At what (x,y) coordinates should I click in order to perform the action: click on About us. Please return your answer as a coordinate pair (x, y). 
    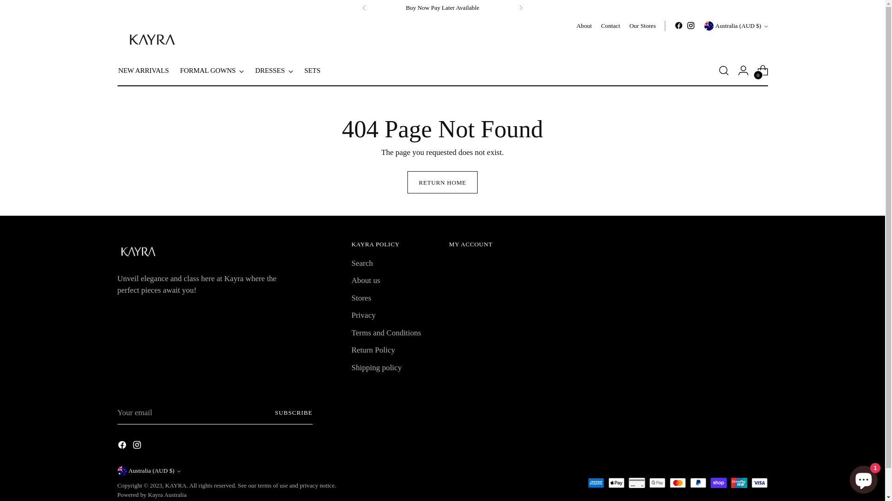
    Looking at the image, I should click on (366, 280).